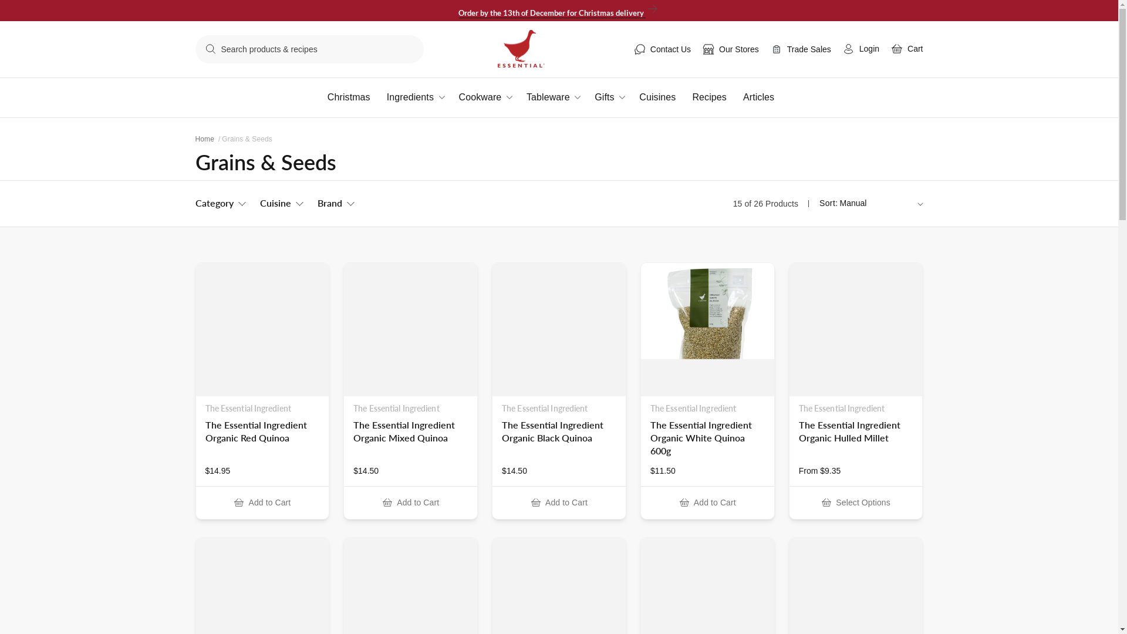  What do you see at coordinates (204, 139) in the screenshot?
I see `Home` at bounding box center [204, 139].